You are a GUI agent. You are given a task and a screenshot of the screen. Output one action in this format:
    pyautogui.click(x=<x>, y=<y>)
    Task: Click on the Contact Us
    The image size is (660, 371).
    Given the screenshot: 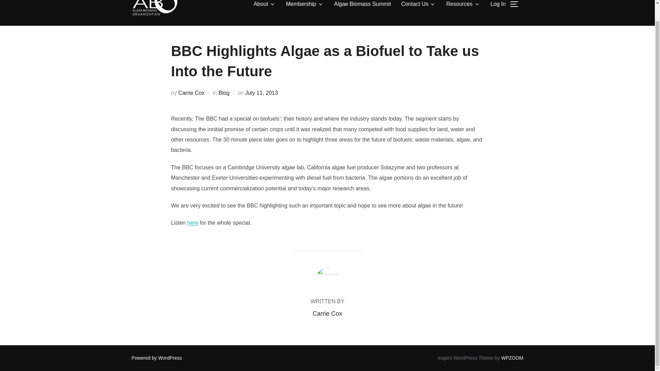 What is the action you would take?
    pyautogui.click(x=418, y=5)
    